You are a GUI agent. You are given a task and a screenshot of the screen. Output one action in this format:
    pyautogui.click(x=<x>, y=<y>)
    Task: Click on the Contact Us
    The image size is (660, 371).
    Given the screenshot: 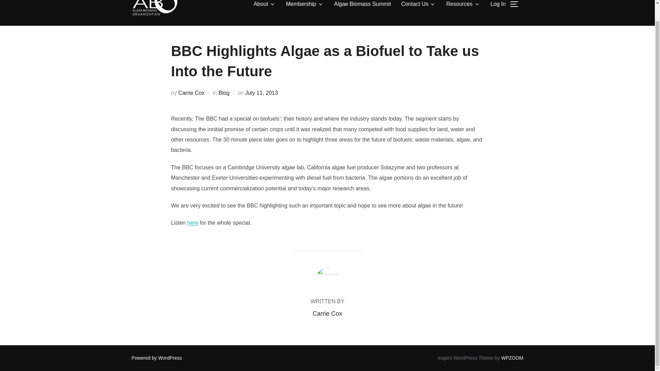 What is the action you would take?
    pyautogui.click(x=418, y=5)
    